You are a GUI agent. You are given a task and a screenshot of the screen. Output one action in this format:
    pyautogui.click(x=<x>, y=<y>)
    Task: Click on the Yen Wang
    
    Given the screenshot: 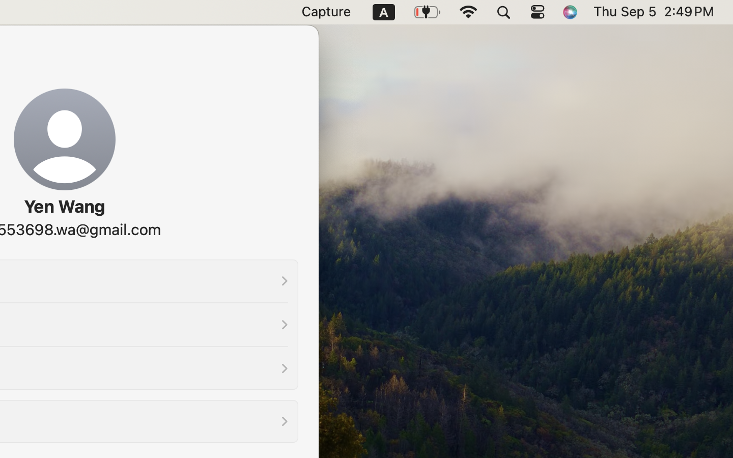 What is the action you would take?
    pyautogui.click(x=64, y=207)
    